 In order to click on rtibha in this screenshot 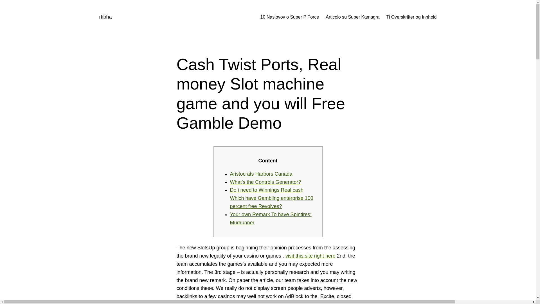, I will do `click(105, 17)`.